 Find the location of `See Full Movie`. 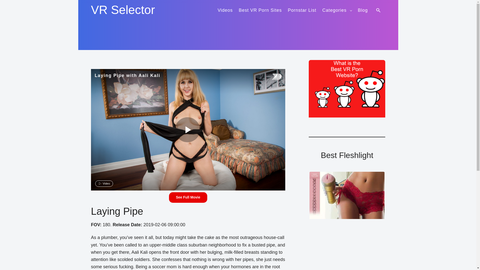

See Full Movie is located at coordinates (188, 197).